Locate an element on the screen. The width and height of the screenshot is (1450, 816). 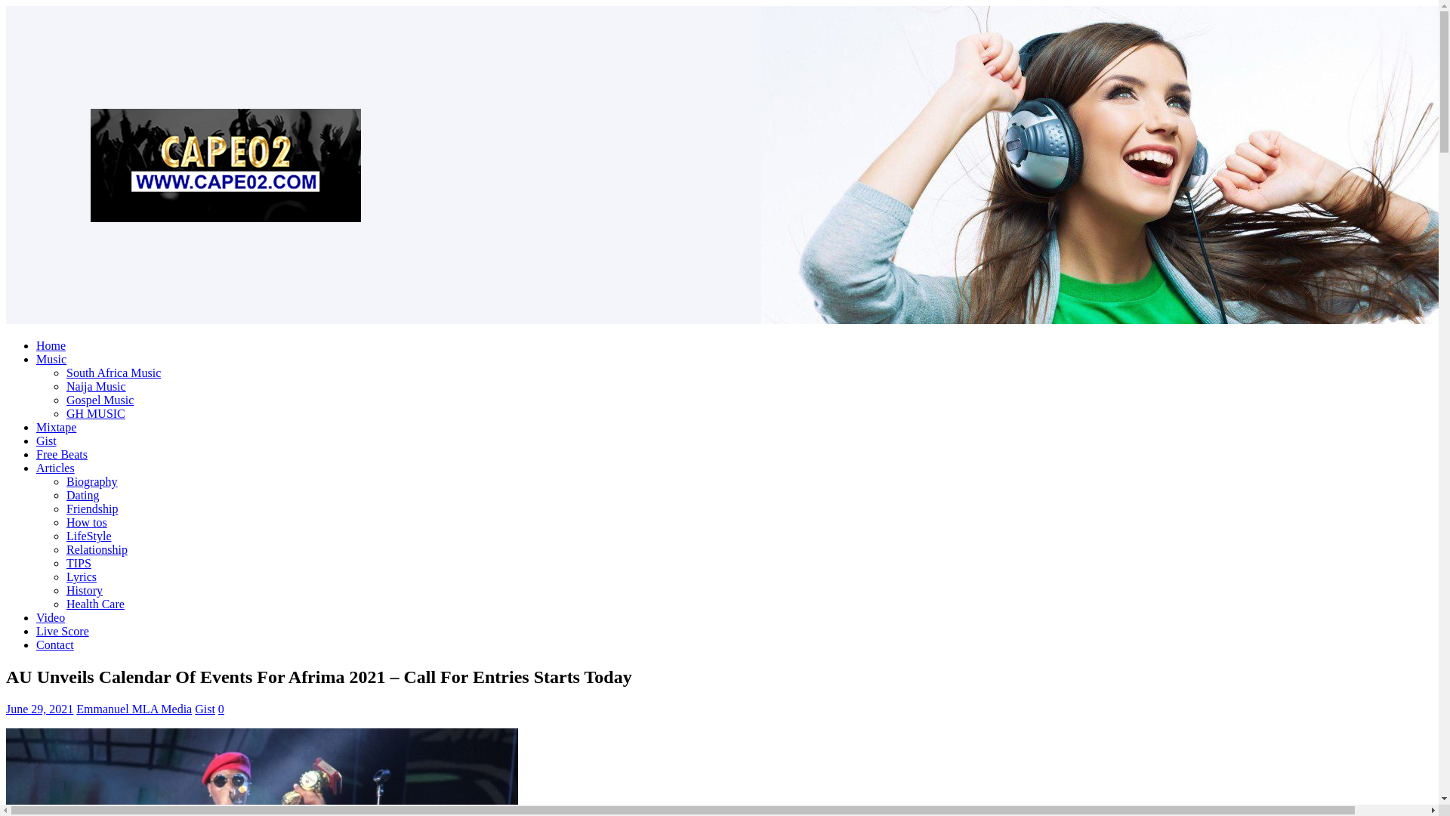
History is located at coordinates (85, 590).